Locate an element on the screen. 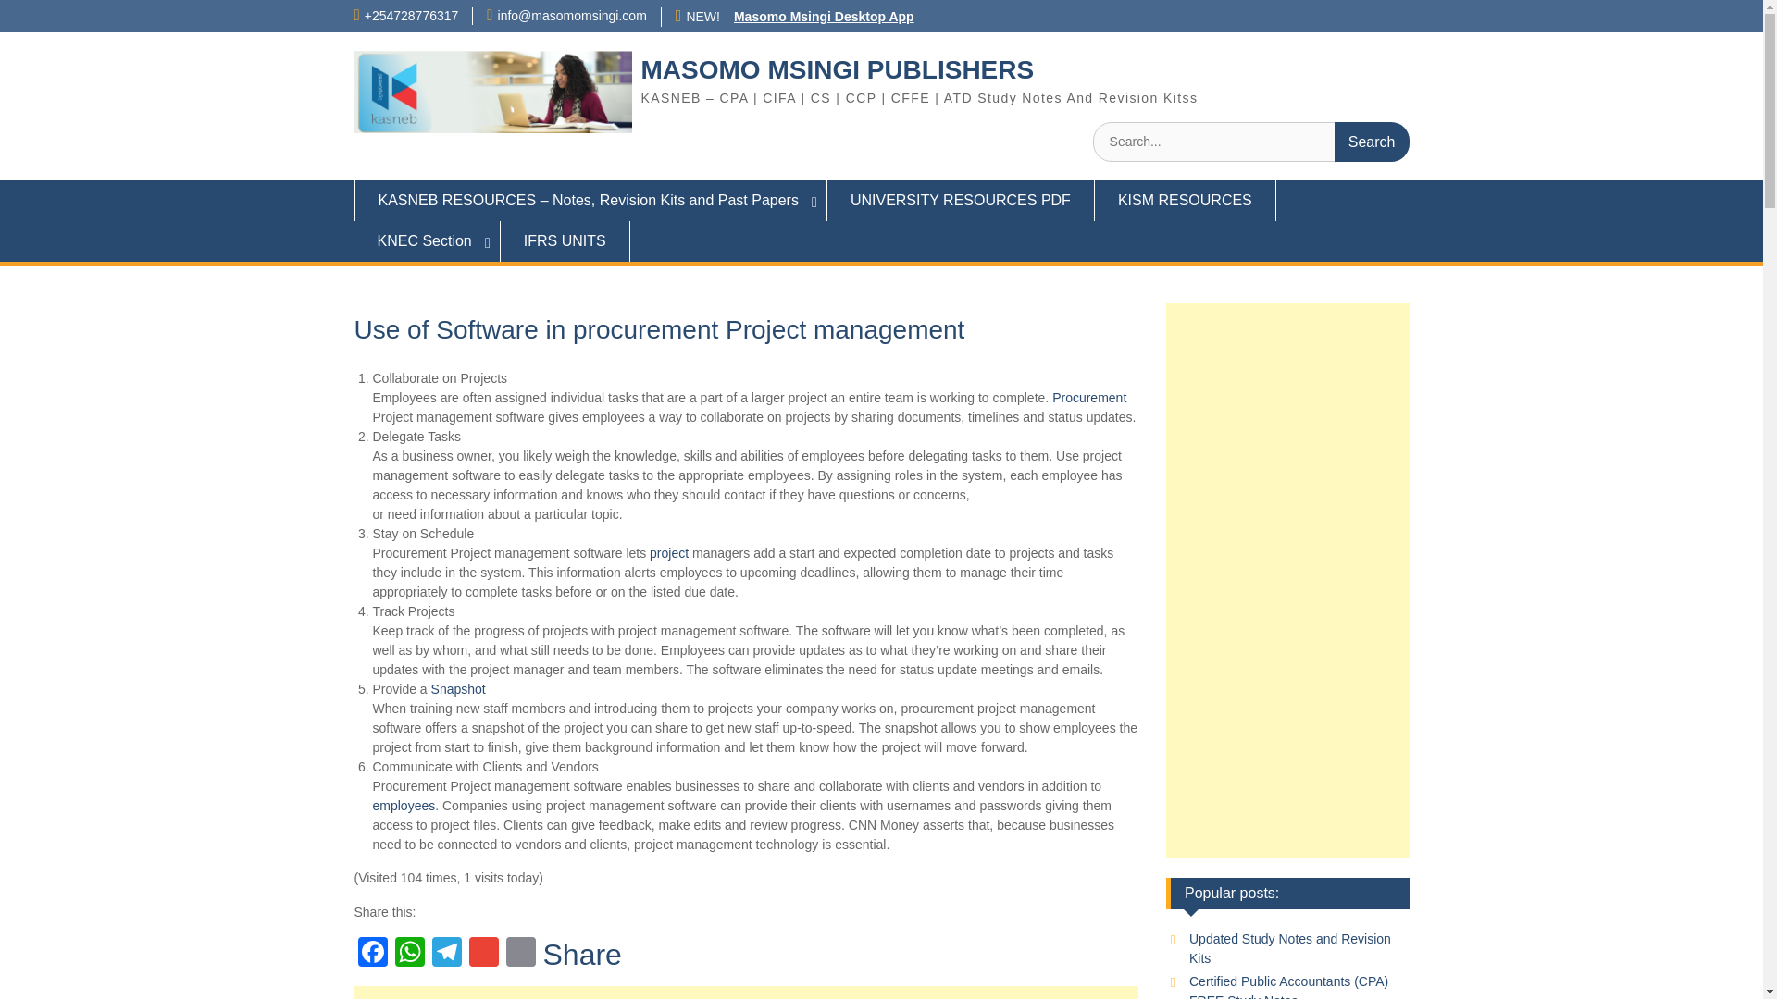  Masomo Msingi Desktop App is located at coordinates (824, 16).